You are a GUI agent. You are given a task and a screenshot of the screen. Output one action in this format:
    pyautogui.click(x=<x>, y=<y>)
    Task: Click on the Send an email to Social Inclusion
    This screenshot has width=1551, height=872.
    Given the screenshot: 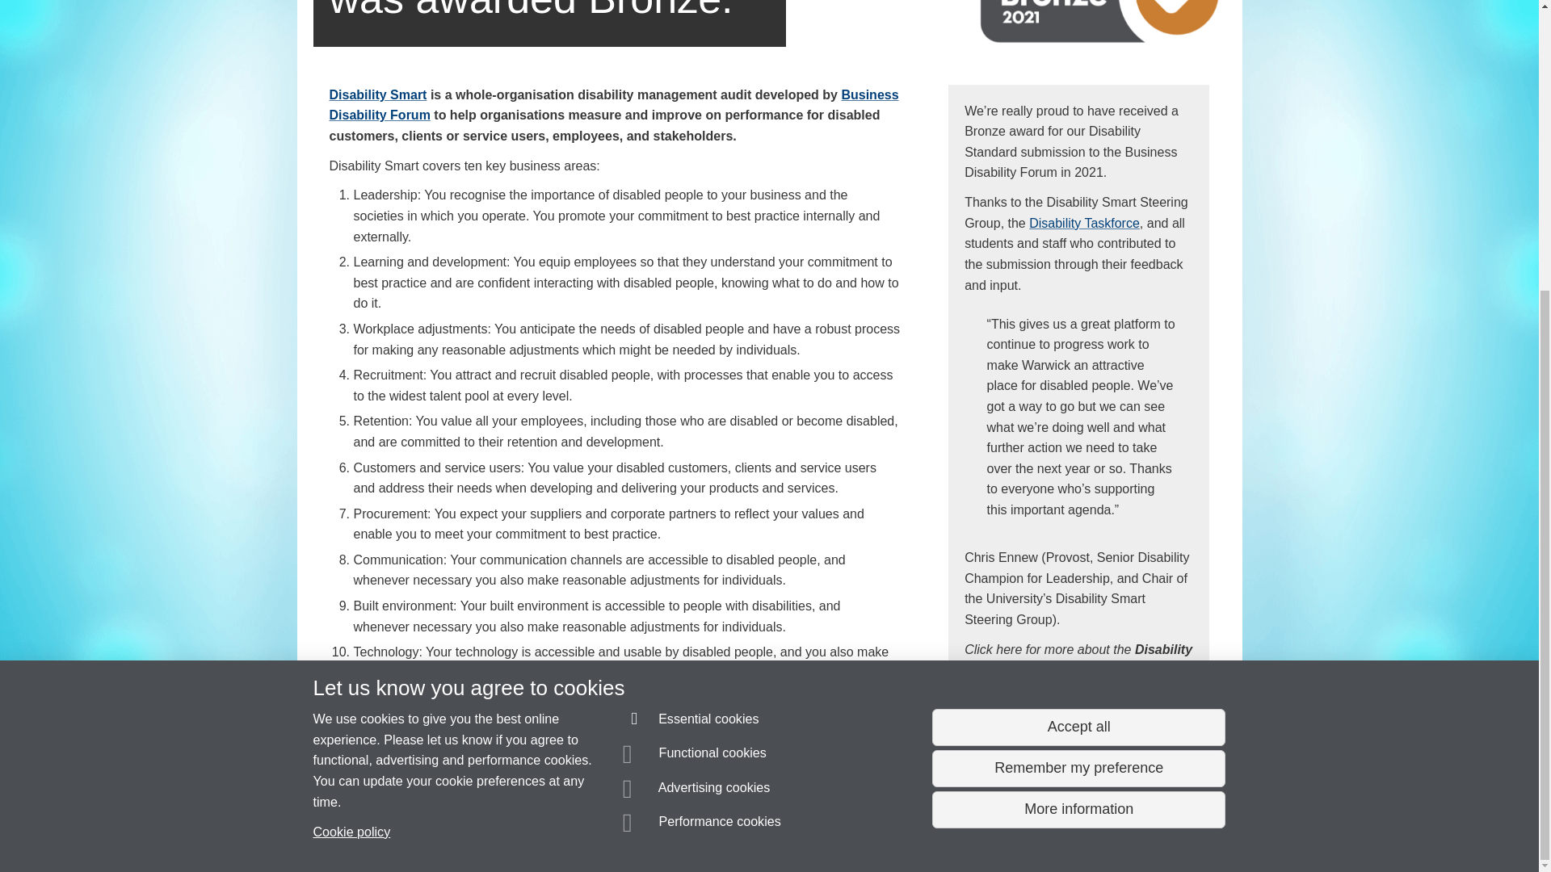 What is the action you would take?
    pyautogui.click(x=409, y=801)
    